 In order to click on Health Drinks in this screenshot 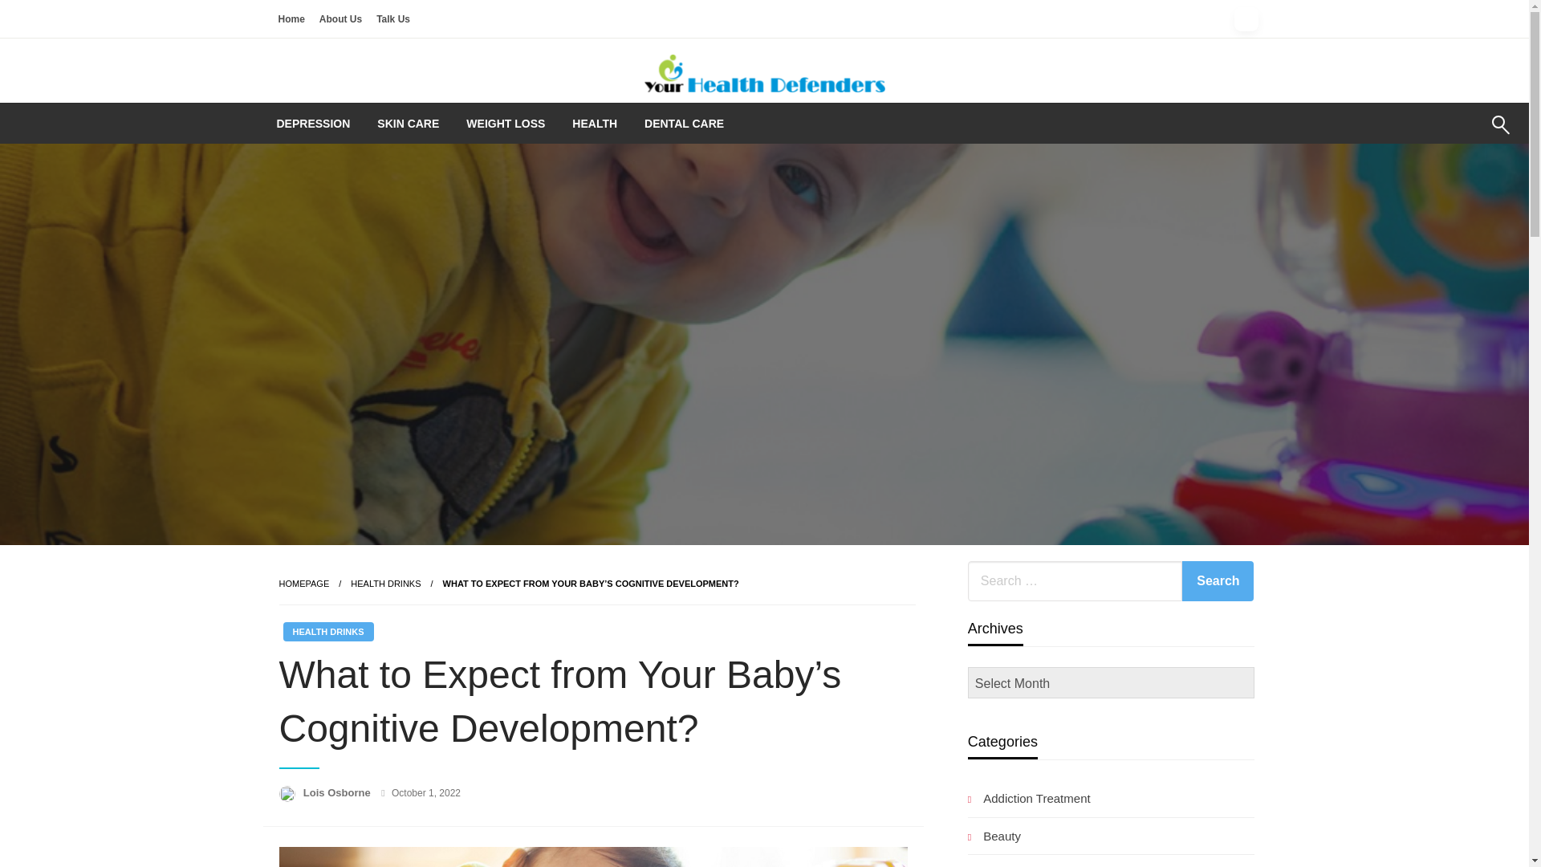, I will do `click(385, 584)`.